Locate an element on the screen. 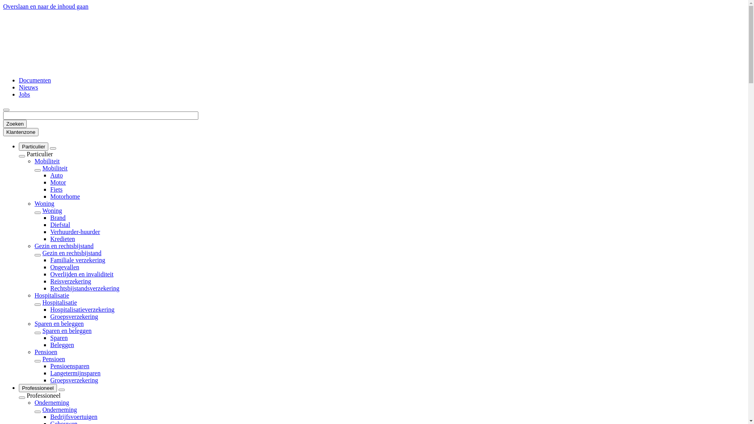 This screenshot has width=754, height=424. Groepsverzekering is located at coordinates (74, 316).